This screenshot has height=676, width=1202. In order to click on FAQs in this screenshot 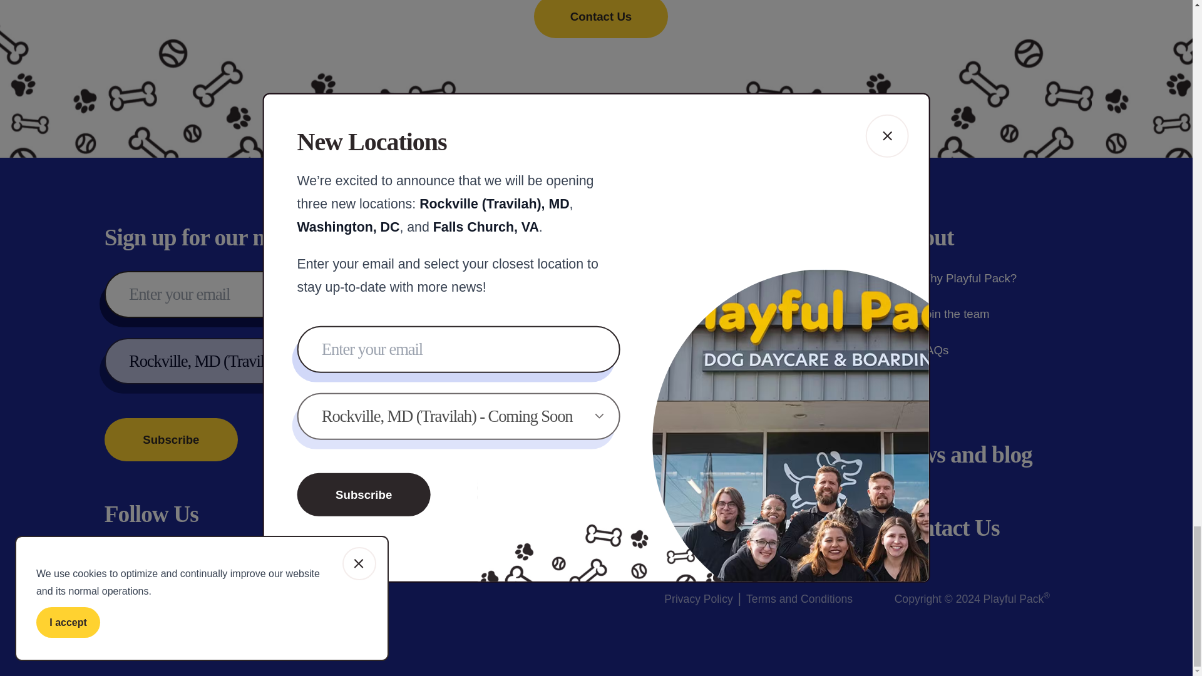, I will do `click(922, 351)`.